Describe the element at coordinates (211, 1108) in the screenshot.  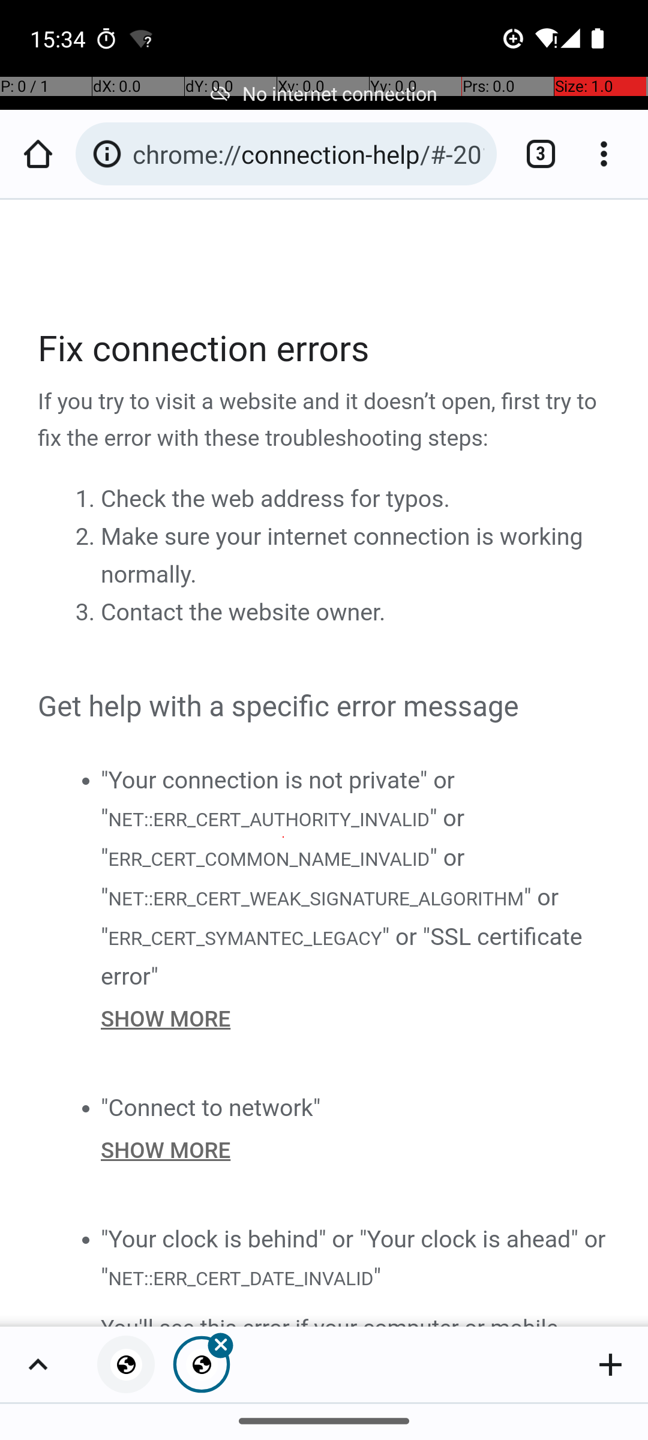
I see `"Connect to network"` at that location.